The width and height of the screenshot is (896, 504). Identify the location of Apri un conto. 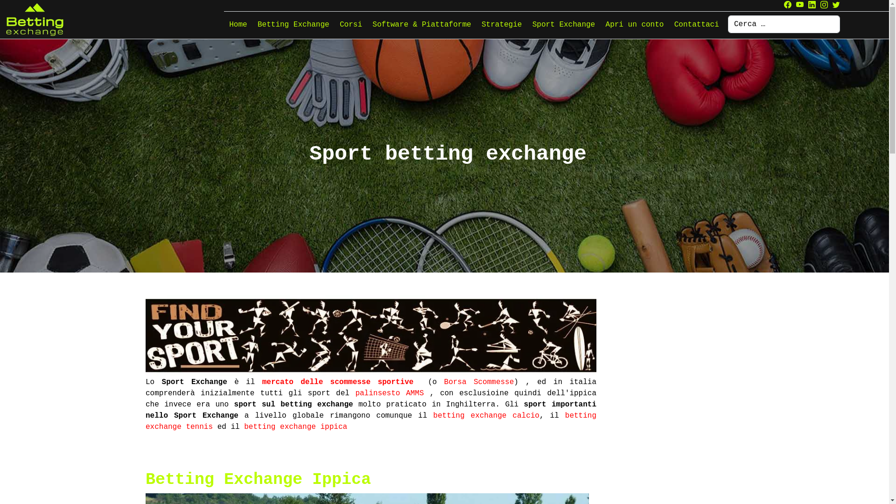
(635, 25).